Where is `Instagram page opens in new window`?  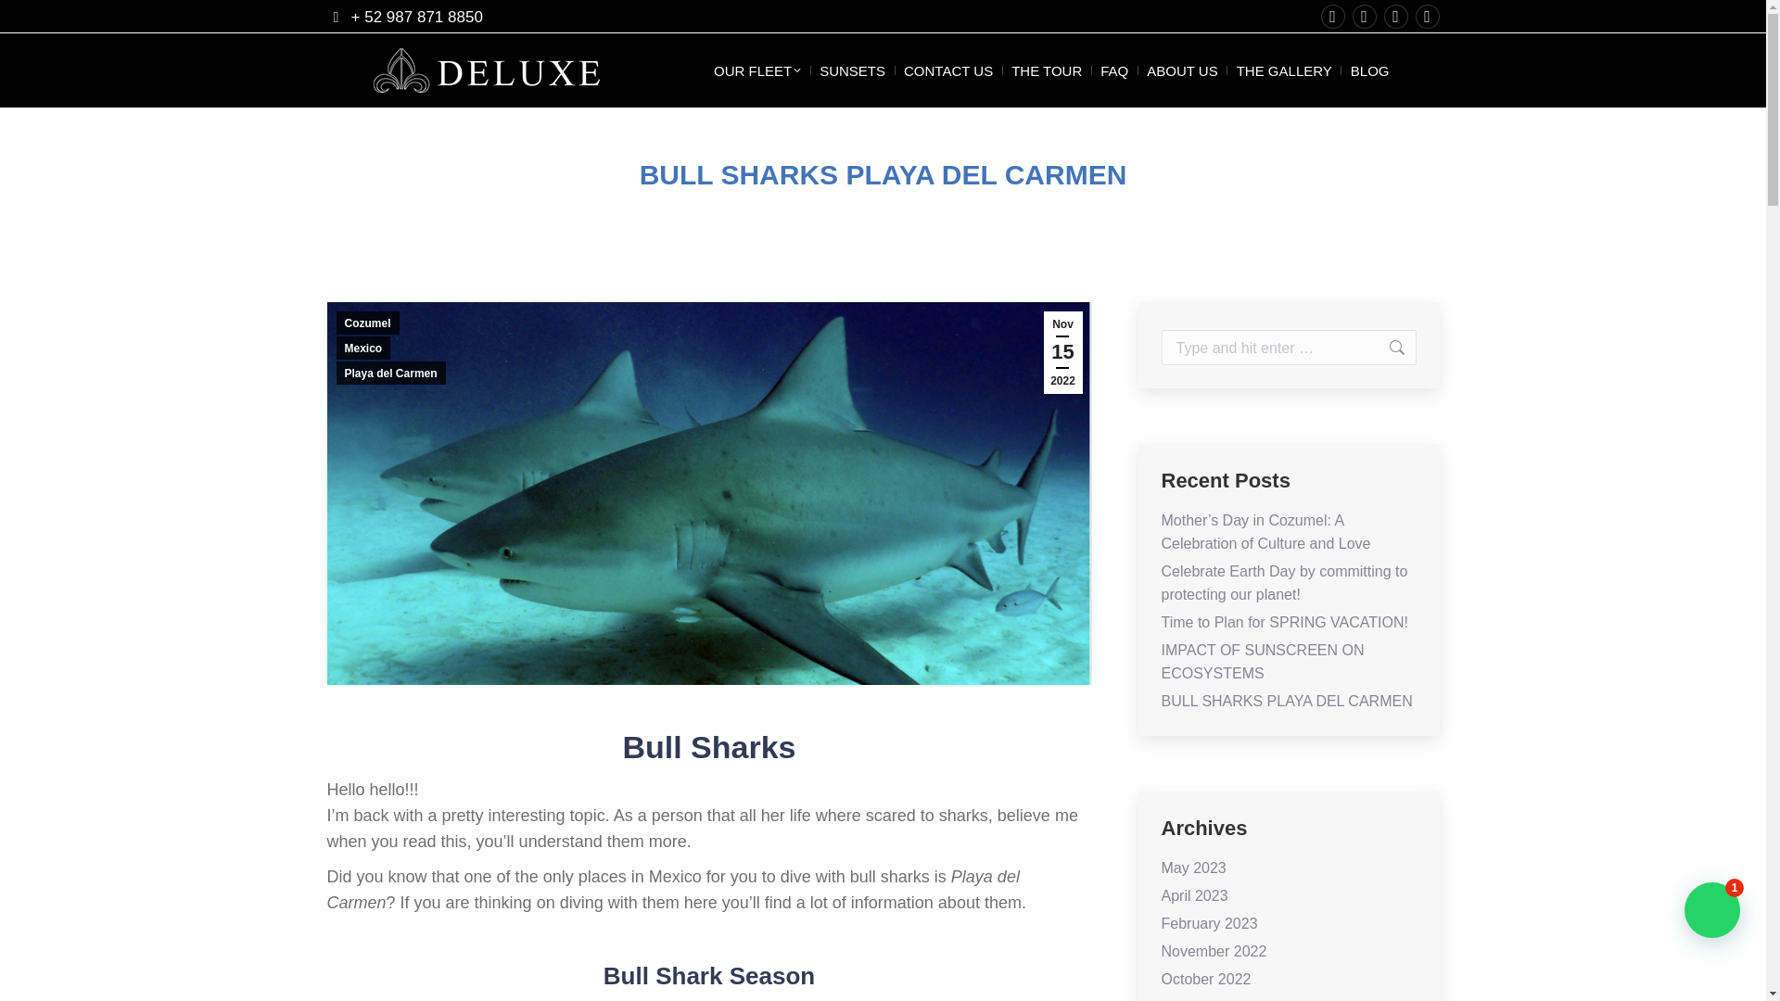 Instagram page opens in new window is located at coordinates (1394, 17).